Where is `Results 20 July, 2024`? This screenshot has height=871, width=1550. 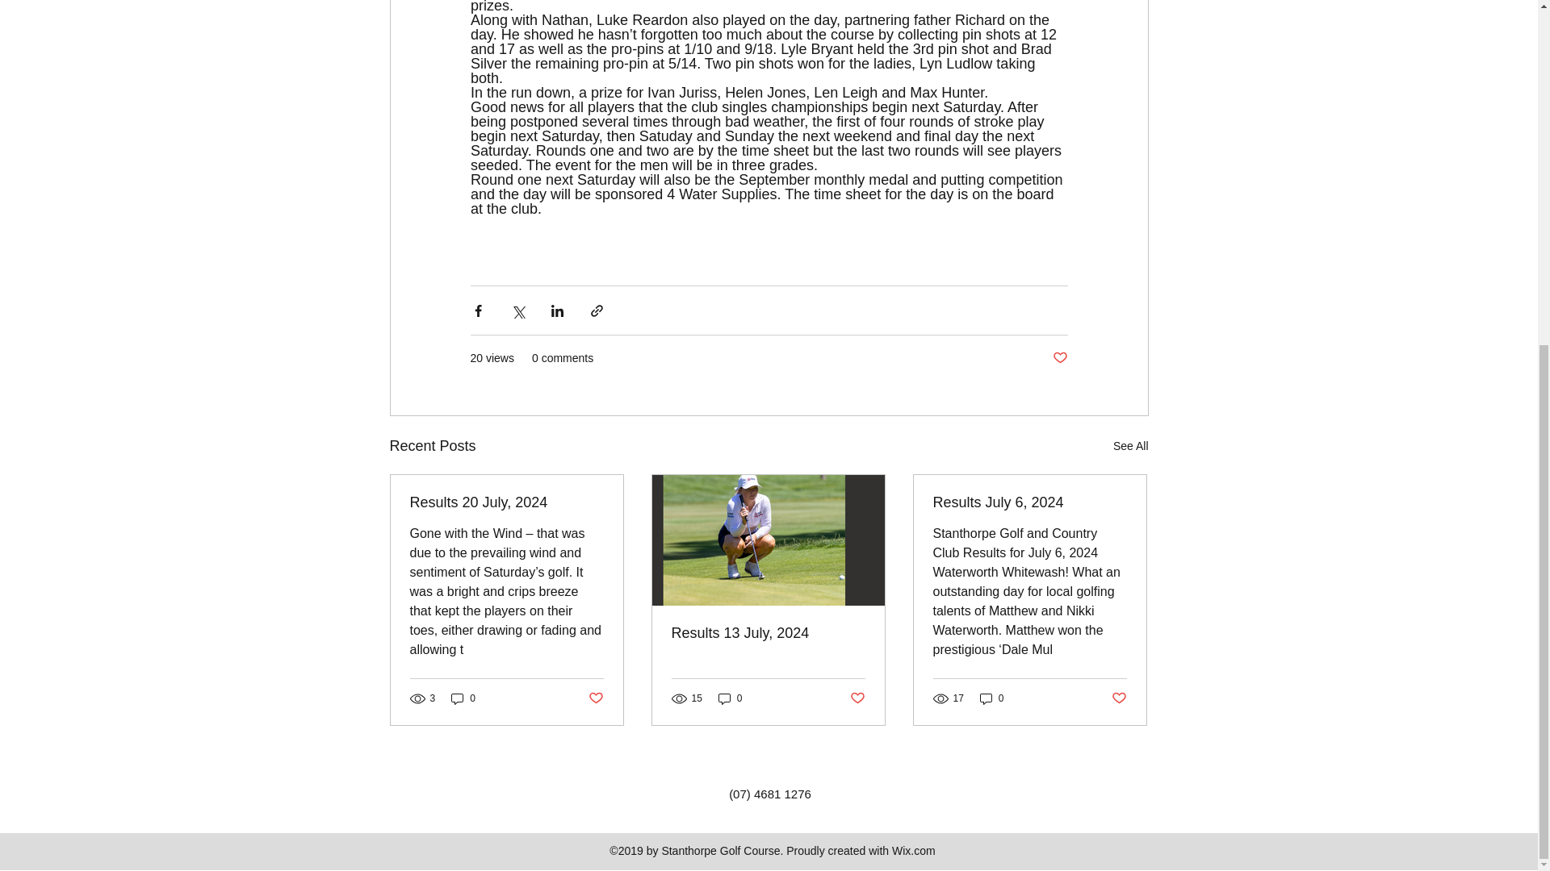 Results 20 July, 2024 is located at coordinates (507, 502).